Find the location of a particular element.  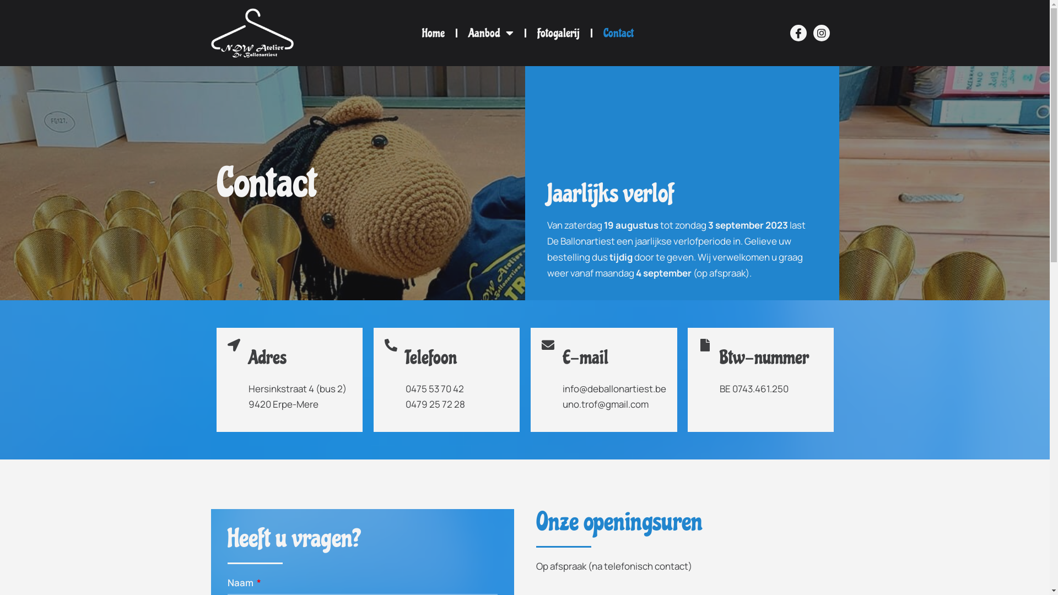

Home is located at coordinates (433, 33).